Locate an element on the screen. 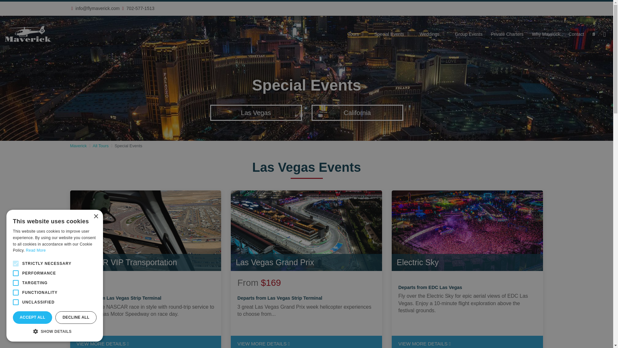 The height and width of the screenshot is (348, 618). Private Charters is located at coordinates (507, 32).